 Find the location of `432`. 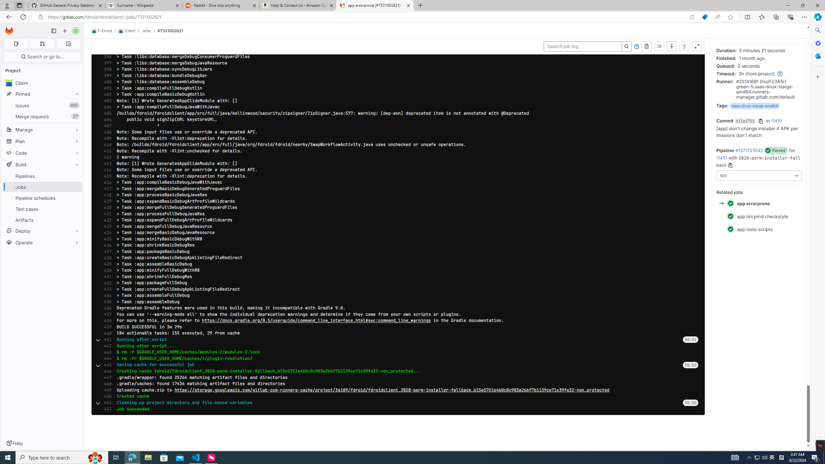

432 is located at coordinates (106, 283).